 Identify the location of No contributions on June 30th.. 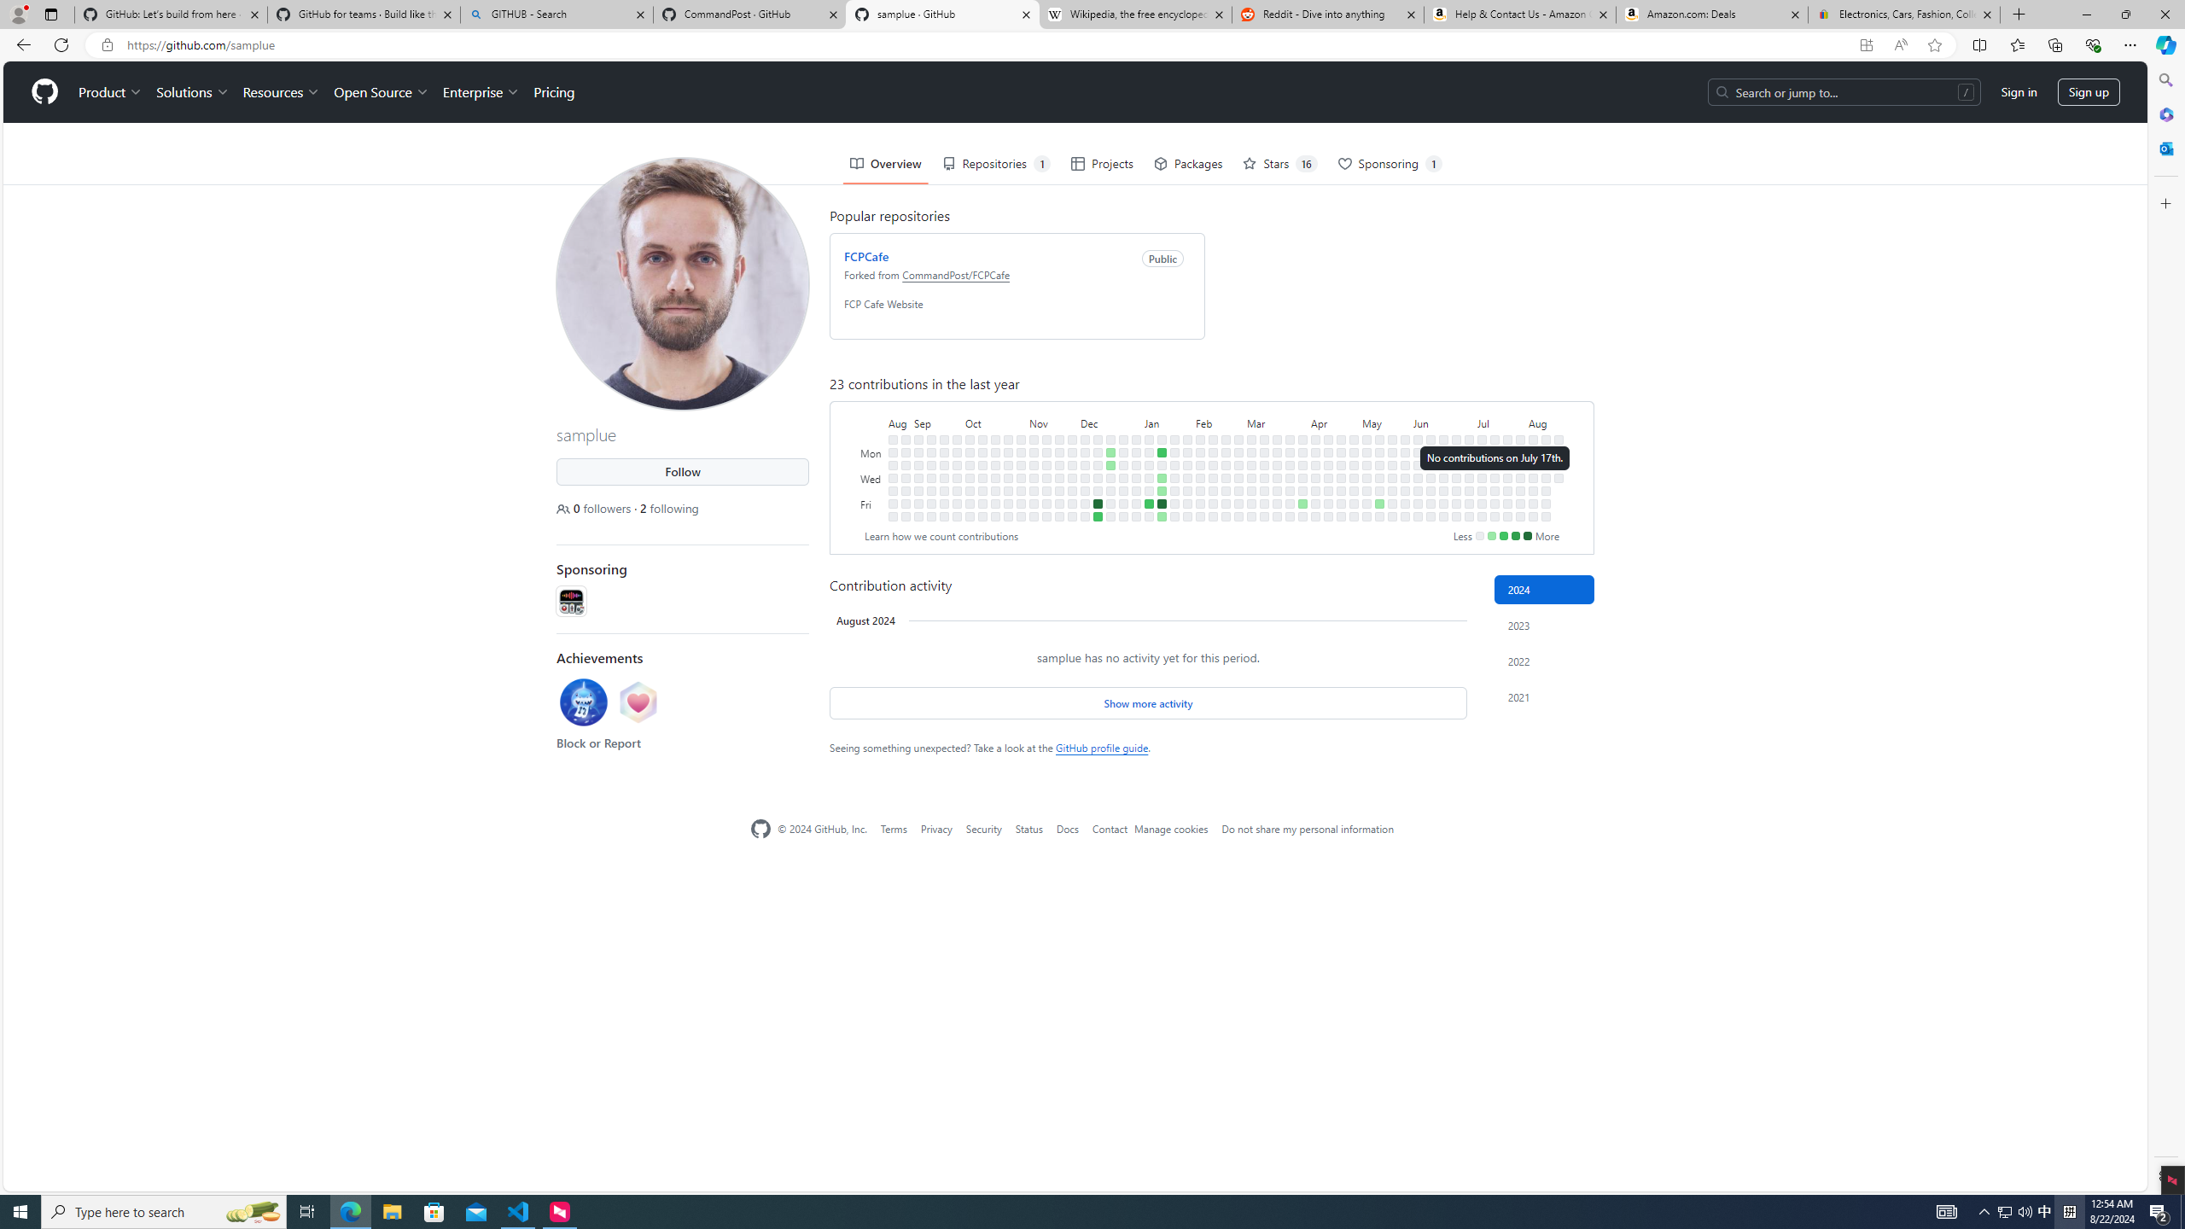
(1470, 439).